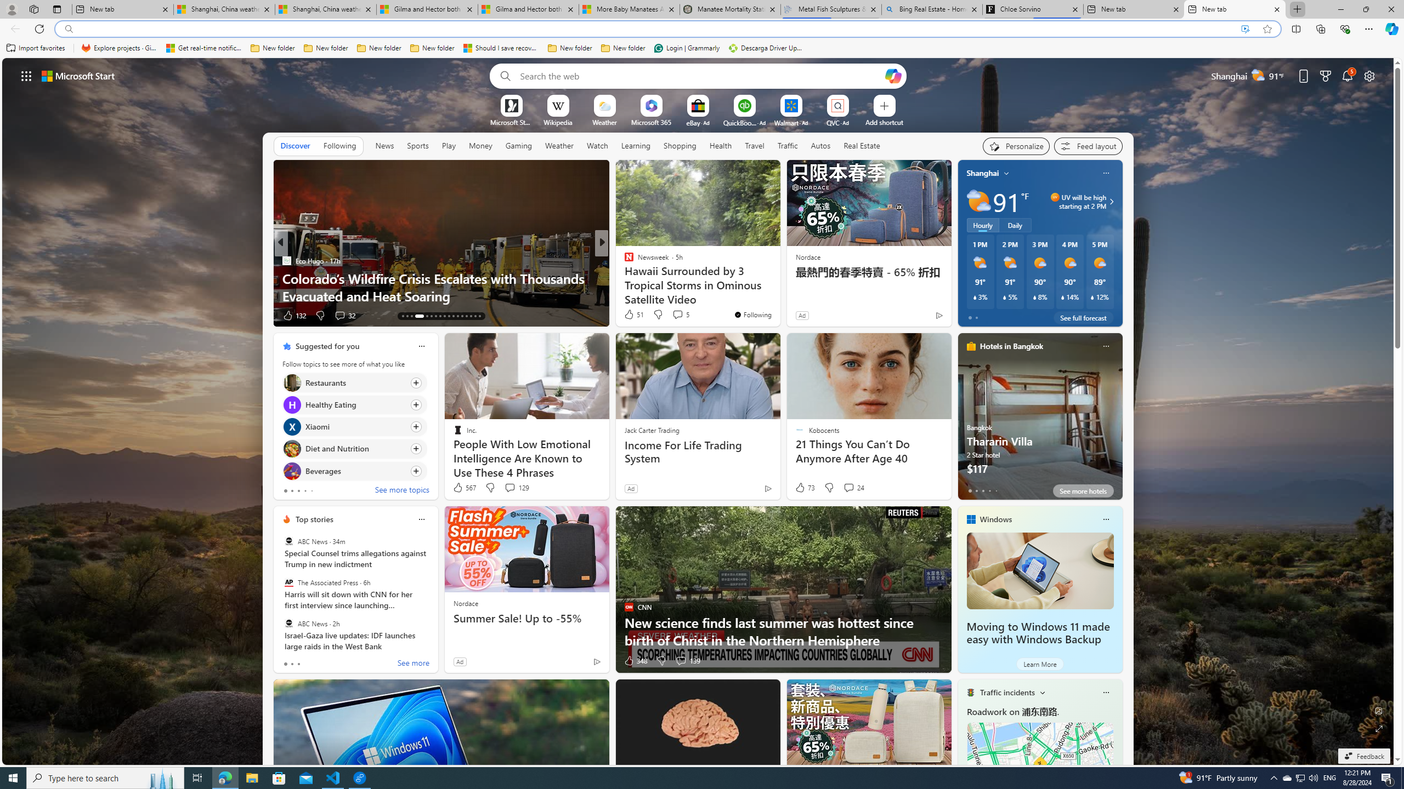 The image size is (1404, 789). I want to click on Add a site, so click(884, 122).